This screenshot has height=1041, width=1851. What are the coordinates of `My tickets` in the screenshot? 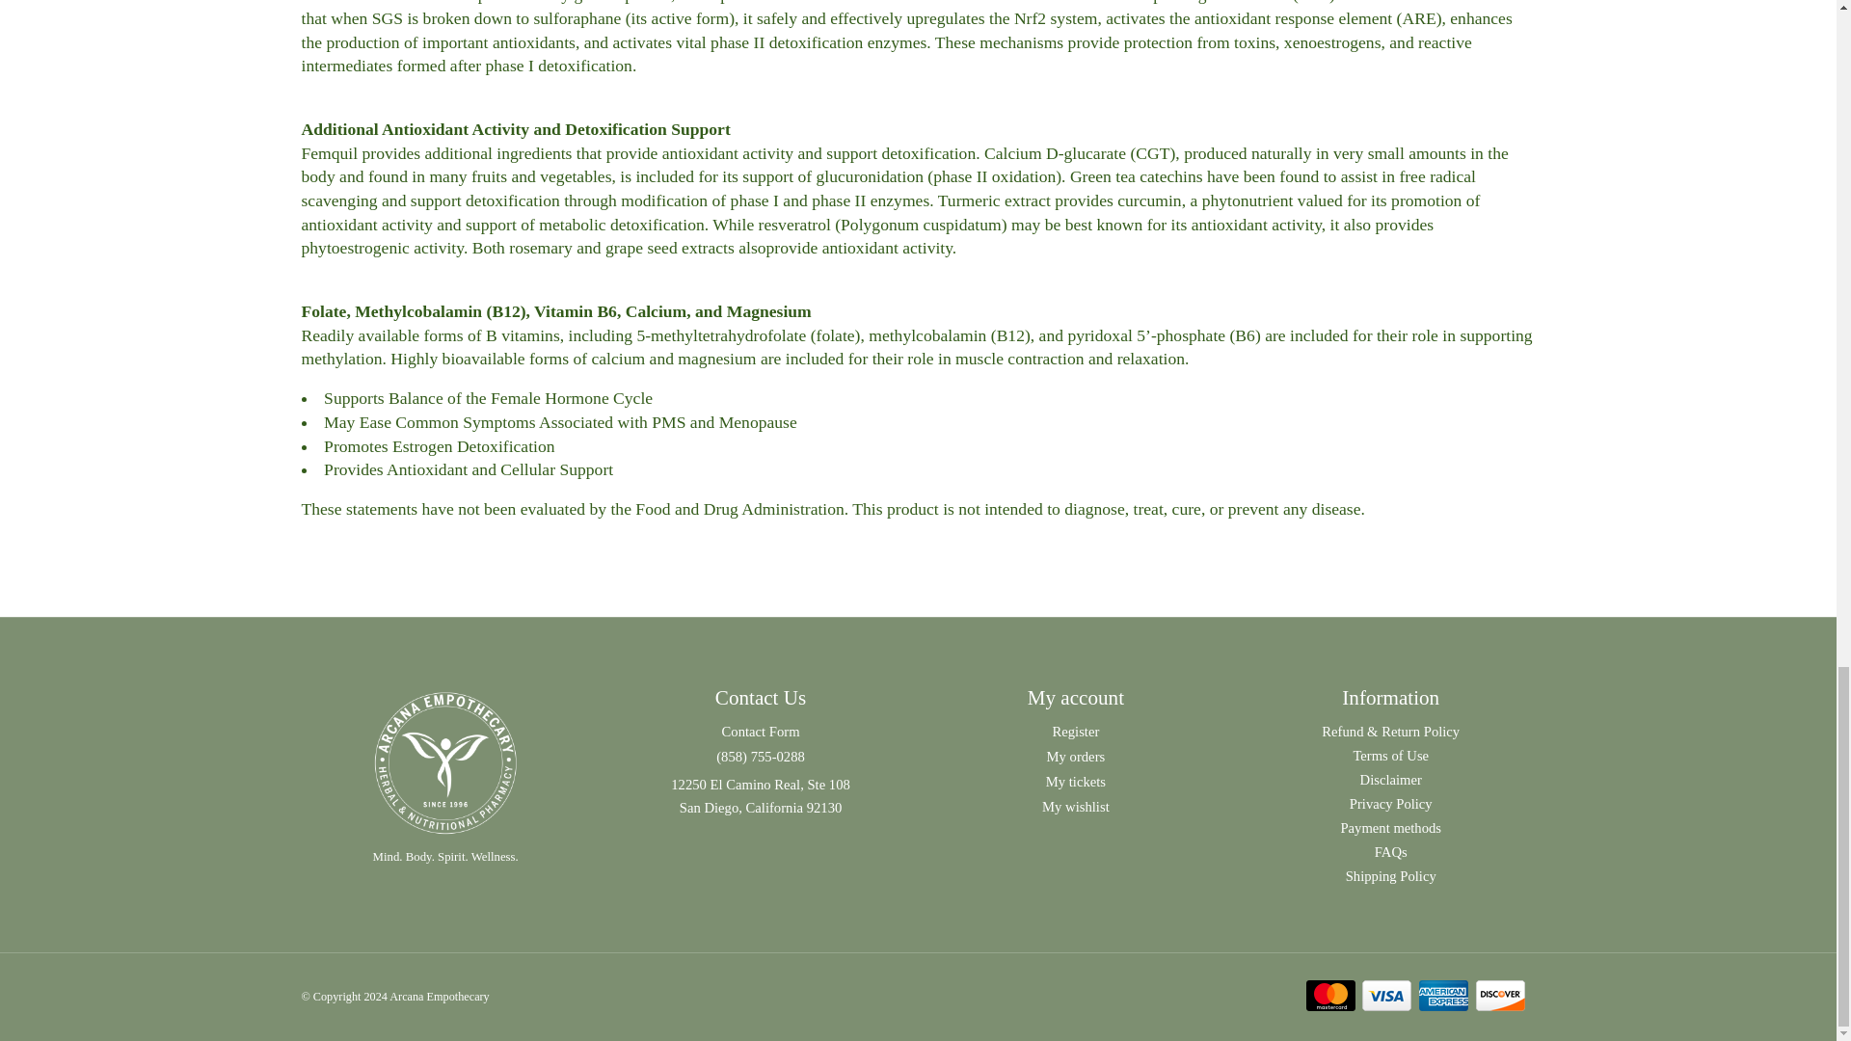 It's located at (1075, 781).